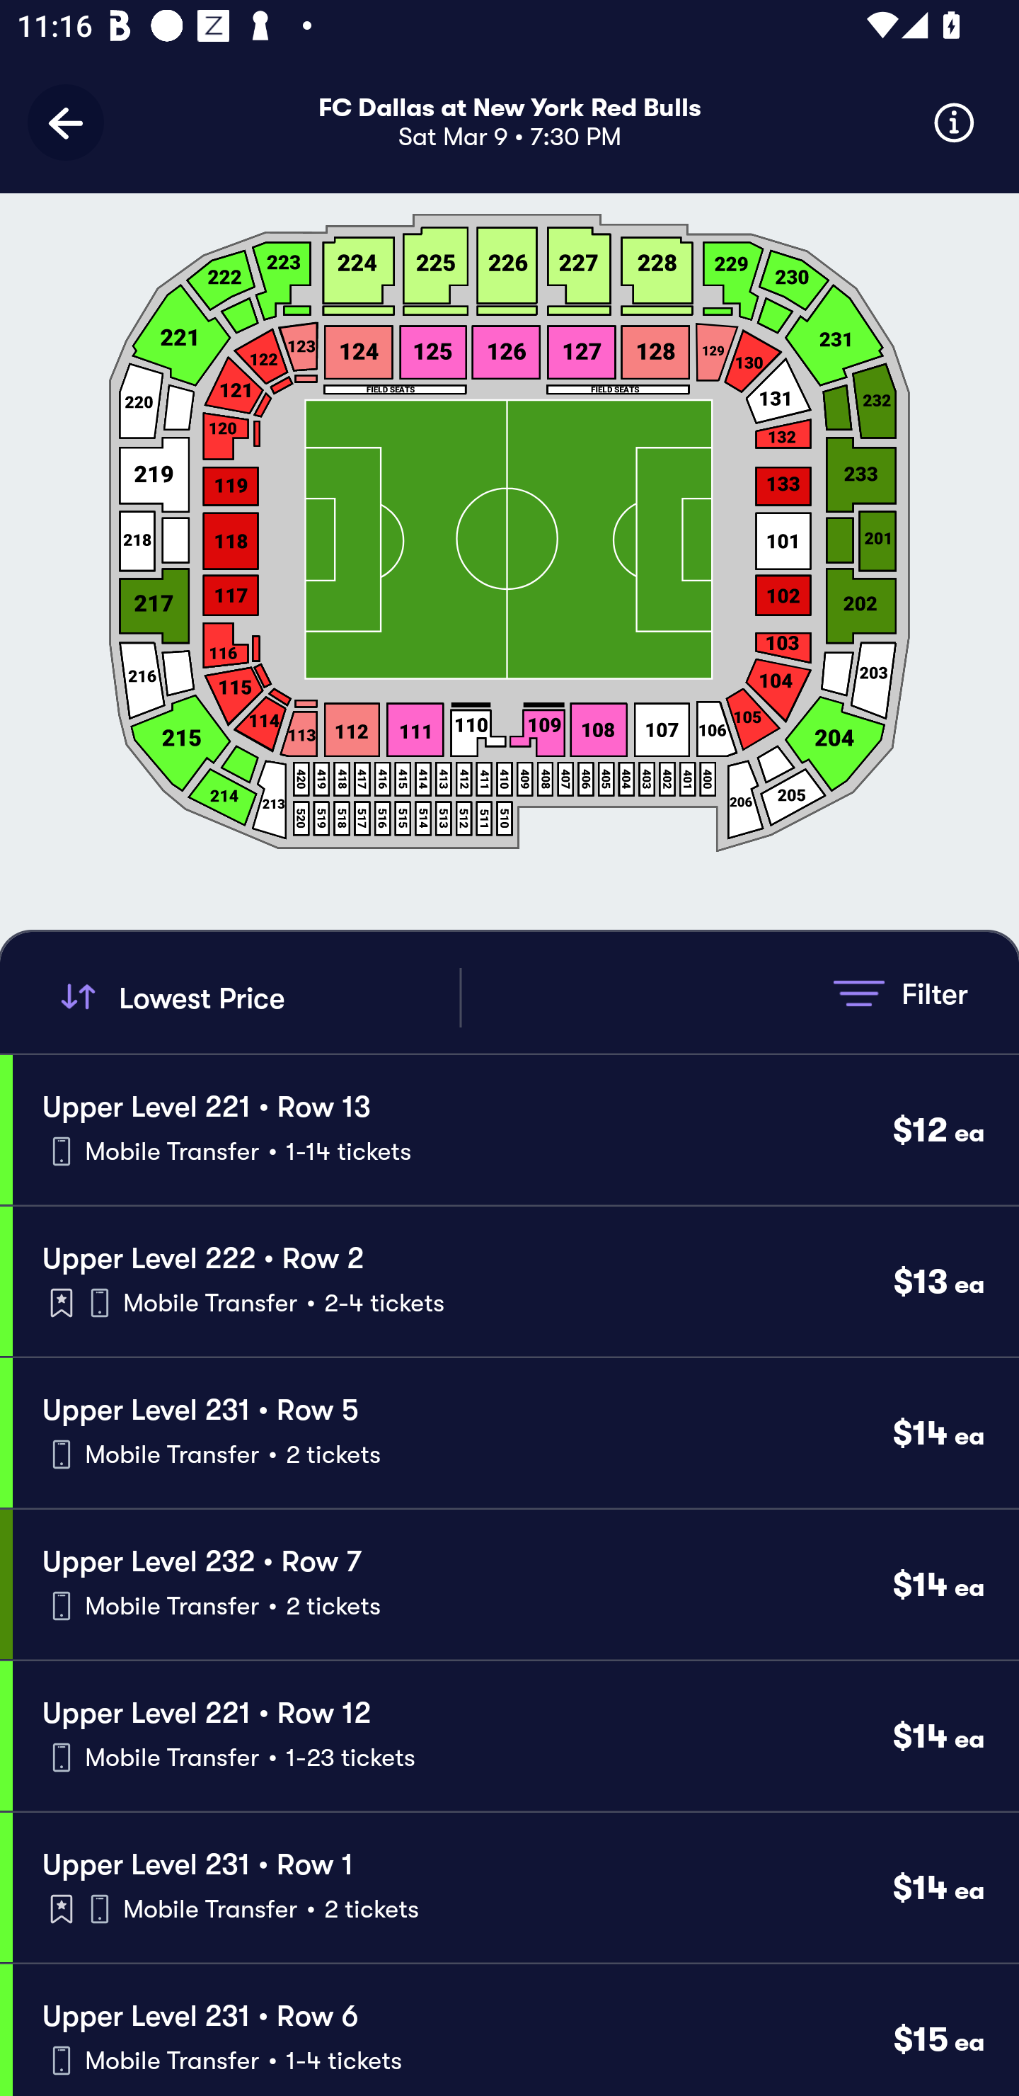  I want to click on Lowest Price, so click(256, 997).